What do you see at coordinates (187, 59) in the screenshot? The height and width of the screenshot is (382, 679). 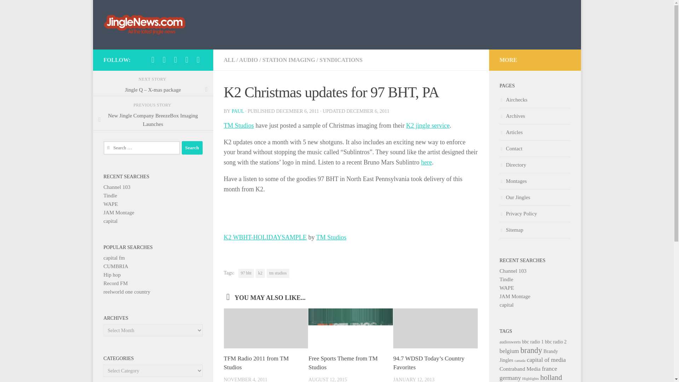 I see `Follow us on Youtube-square` at bounding box center [187, 59].